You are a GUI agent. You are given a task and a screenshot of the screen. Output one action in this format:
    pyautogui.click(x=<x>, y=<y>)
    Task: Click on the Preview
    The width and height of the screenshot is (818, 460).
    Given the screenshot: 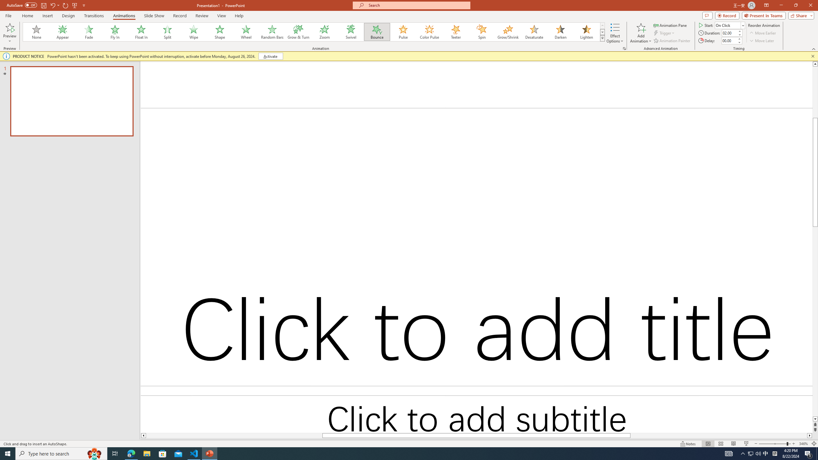 What is the action you would take?
    pyautogui.click(x=10, y=33)
    